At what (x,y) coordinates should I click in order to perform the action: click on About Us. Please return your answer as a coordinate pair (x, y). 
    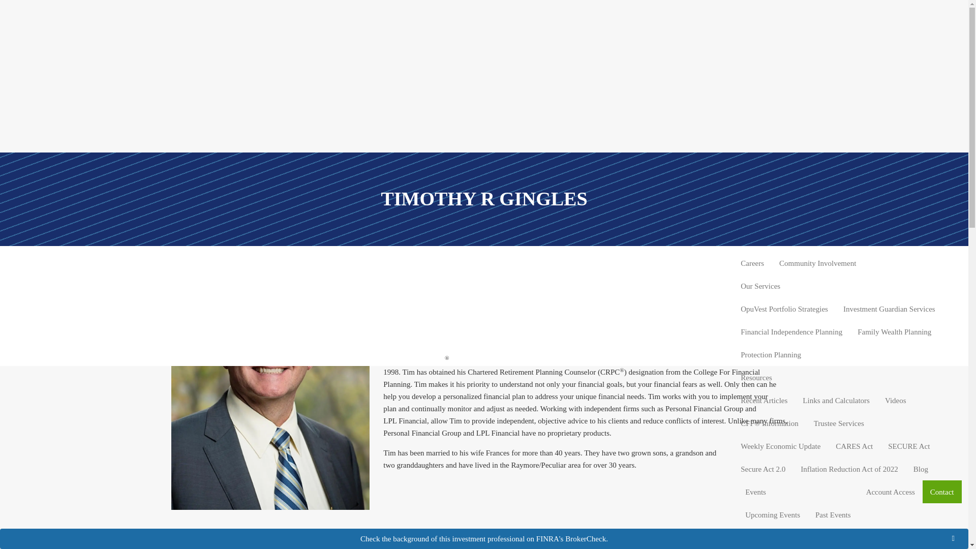
    Looking at the image, I should click on (847, 218).